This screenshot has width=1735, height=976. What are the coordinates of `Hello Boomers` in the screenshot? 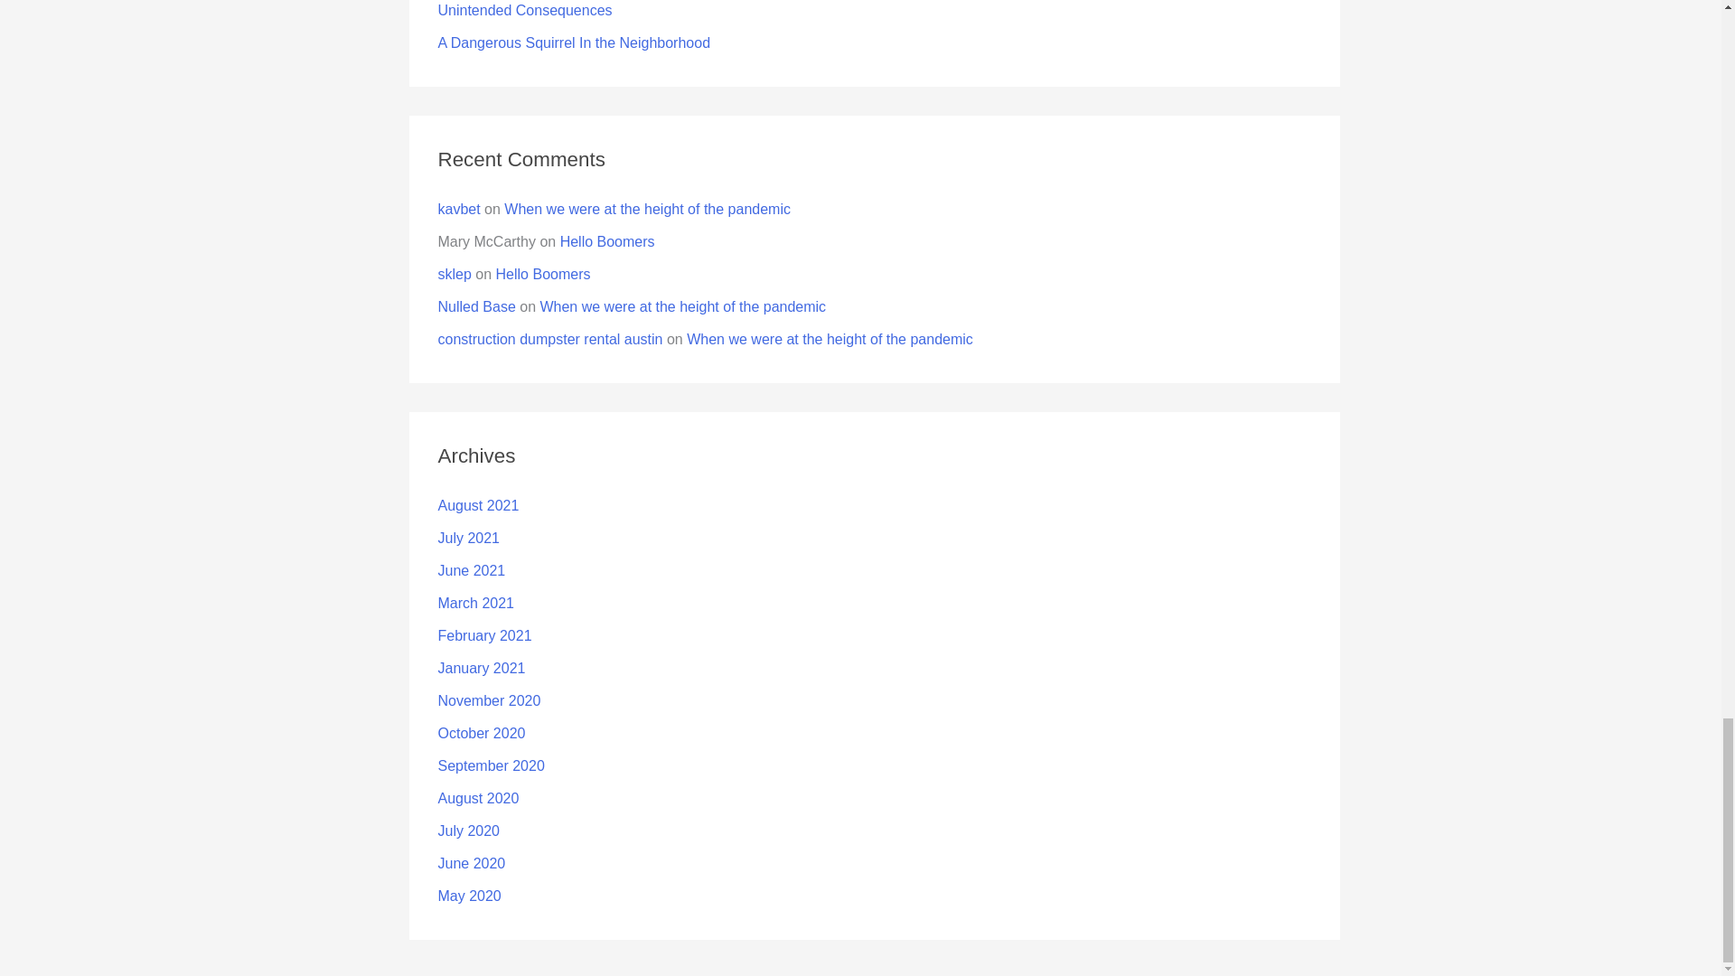 It's located at (544, 274).